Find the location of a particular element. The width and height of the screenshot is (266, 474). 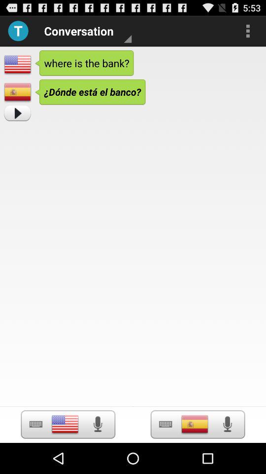

show keyboard is located at coordinates (35, 425).